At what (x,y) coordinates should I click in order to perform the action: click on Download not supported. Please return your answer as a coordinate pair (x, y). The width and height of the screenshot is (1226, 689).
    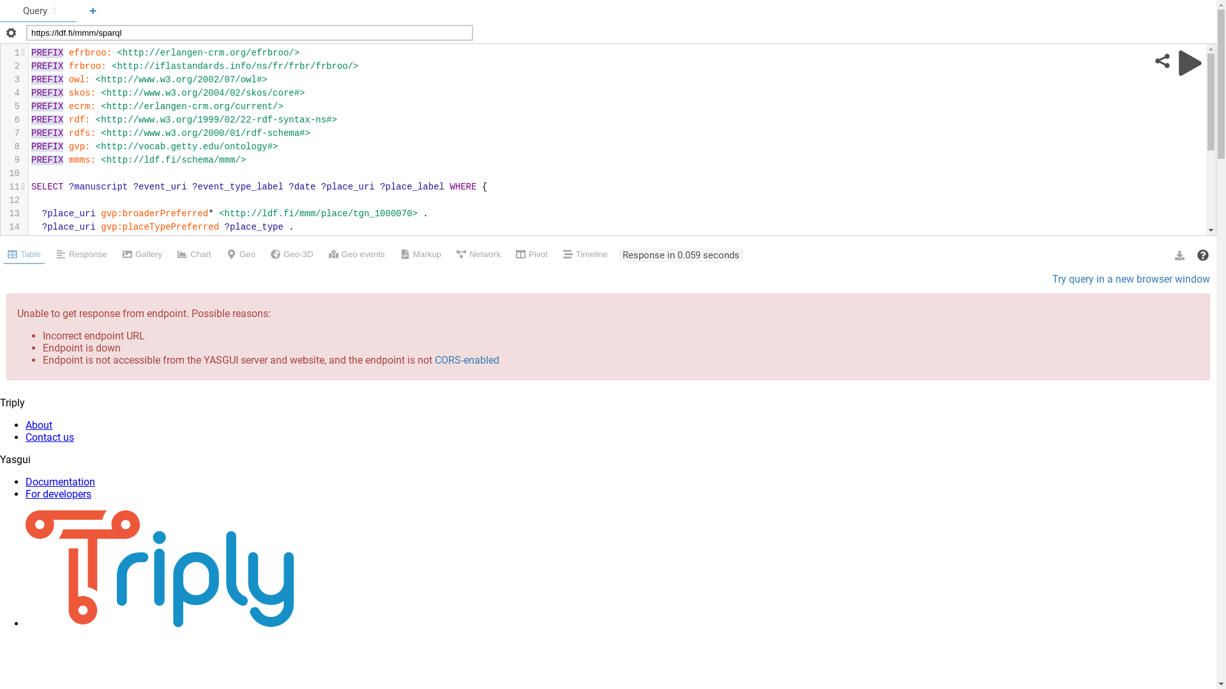
    Looking at the image, I should click on (1180, 255).